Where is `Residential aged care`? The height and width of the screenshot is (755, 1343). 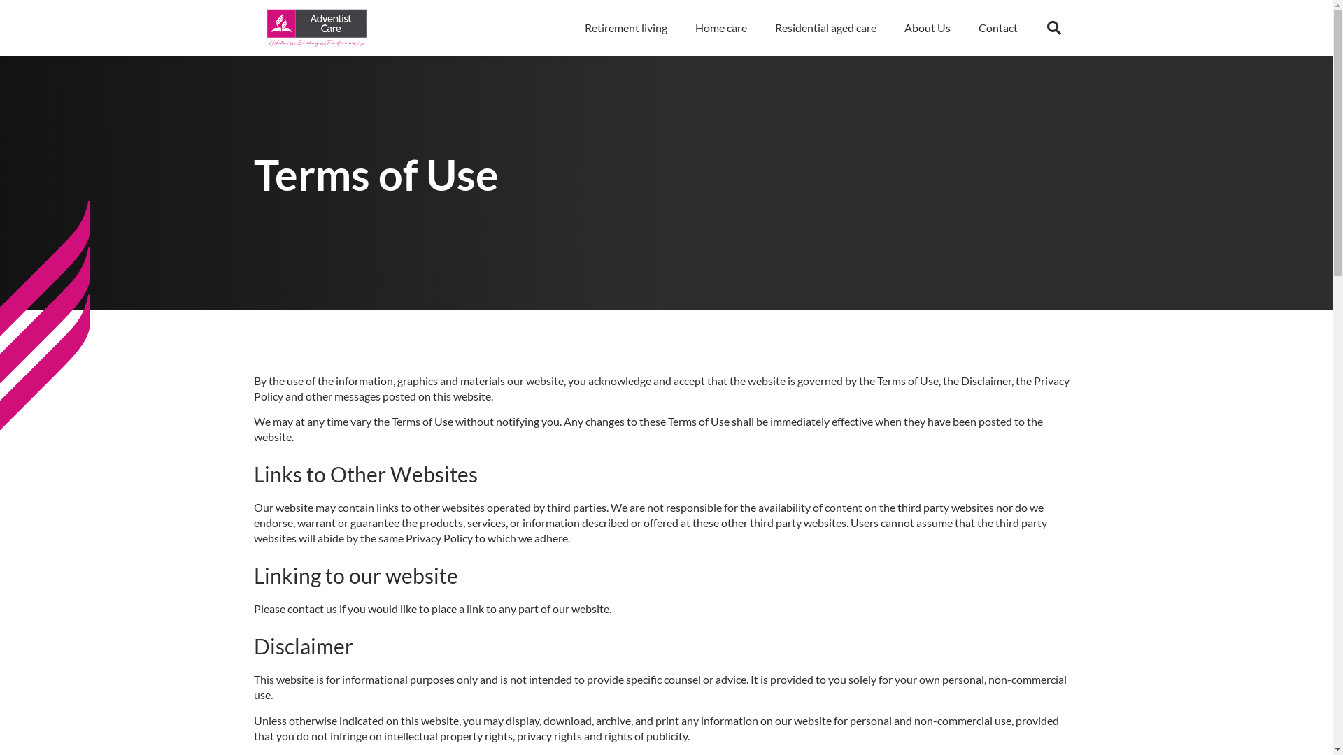
Residential aged care is located at coordinates (825, 28).